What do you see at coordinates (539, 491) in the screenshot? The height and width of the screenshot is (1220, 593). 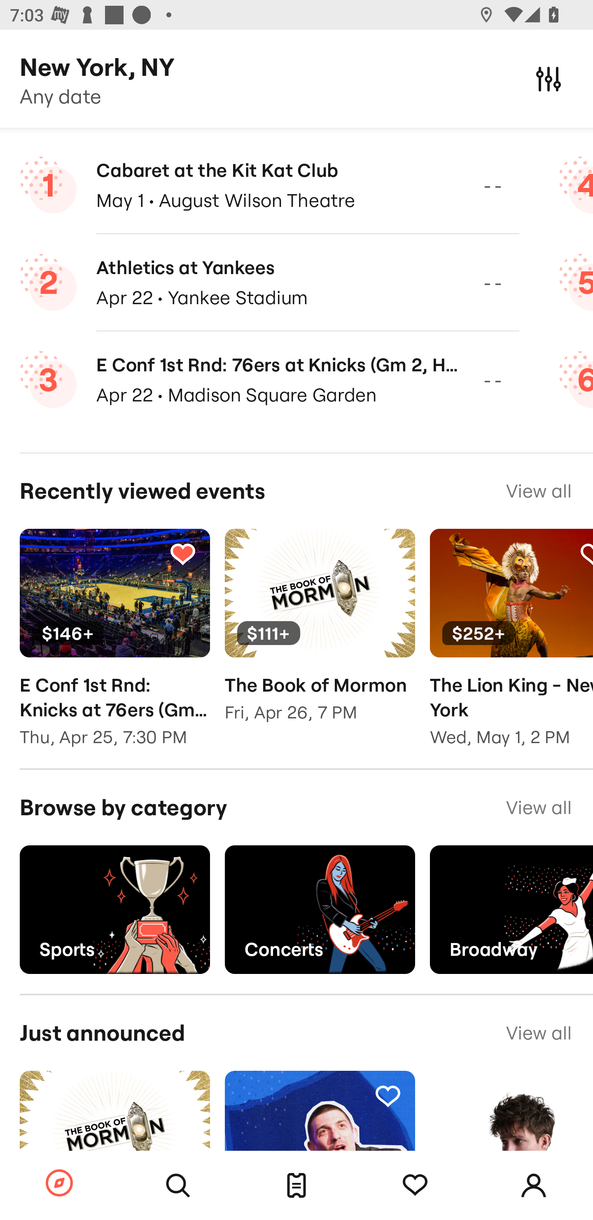 I see `View all` at bounding box center [539, 491].